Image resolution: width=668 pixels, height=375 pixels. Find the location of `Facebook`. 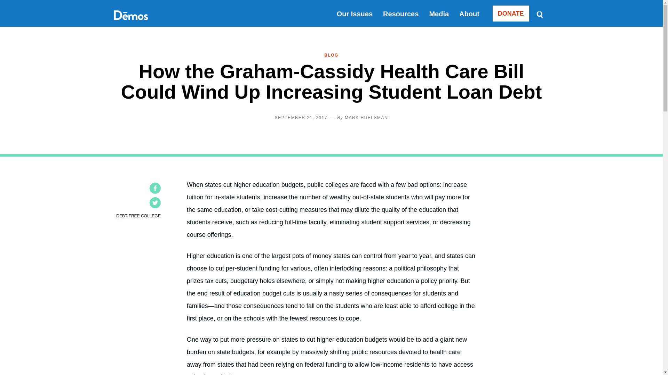

Facebook is located at coordinates (155, 188).